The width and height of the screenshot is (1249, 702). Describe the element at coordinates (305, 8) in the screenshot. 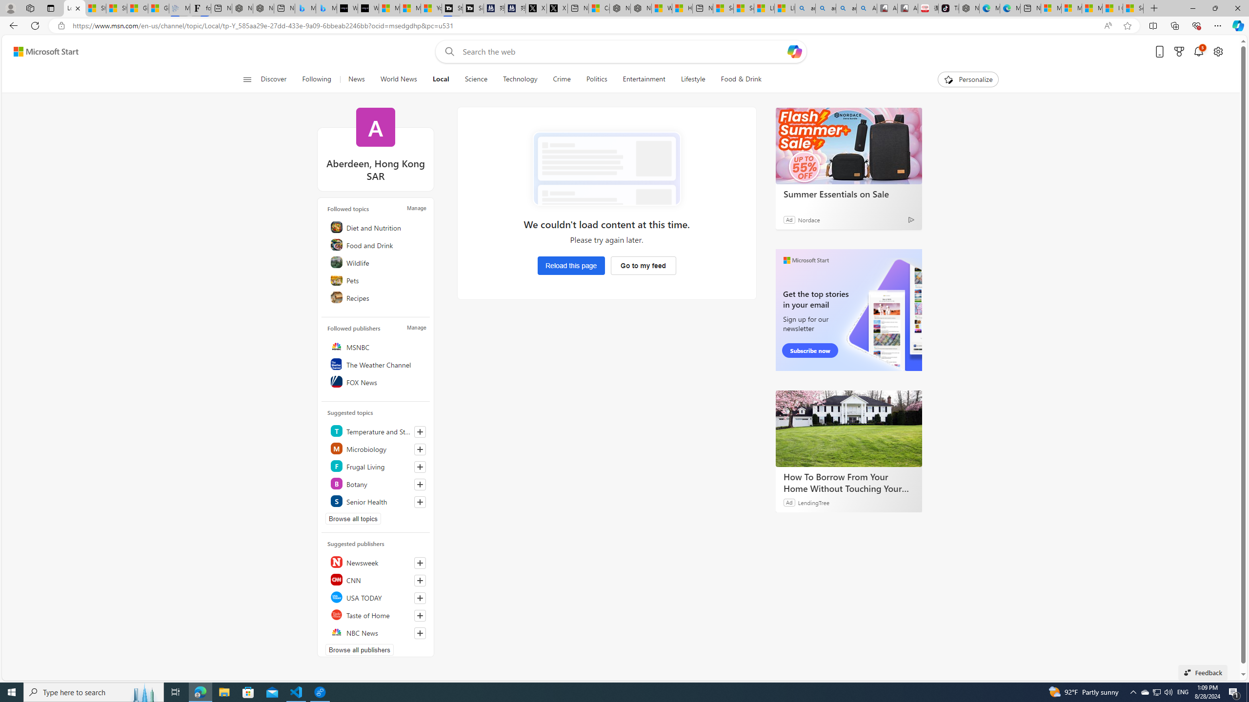

I see `Microsoft Bing Travel - Stays in Bangkok, Bangkok, Thailand` at that location.